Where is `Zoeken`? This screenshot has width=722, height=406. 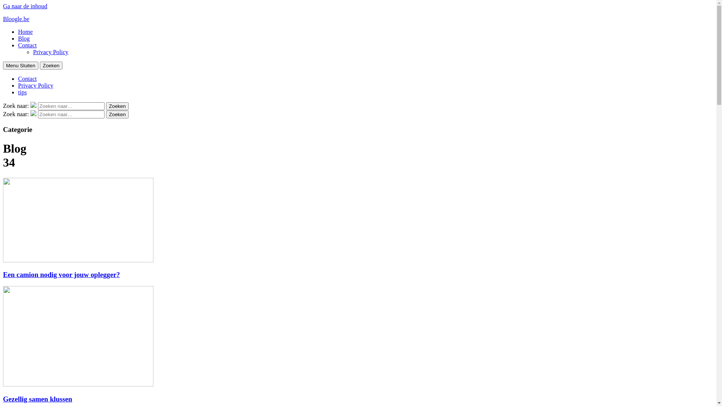 Zoeken is located at coordinates (117, 106).